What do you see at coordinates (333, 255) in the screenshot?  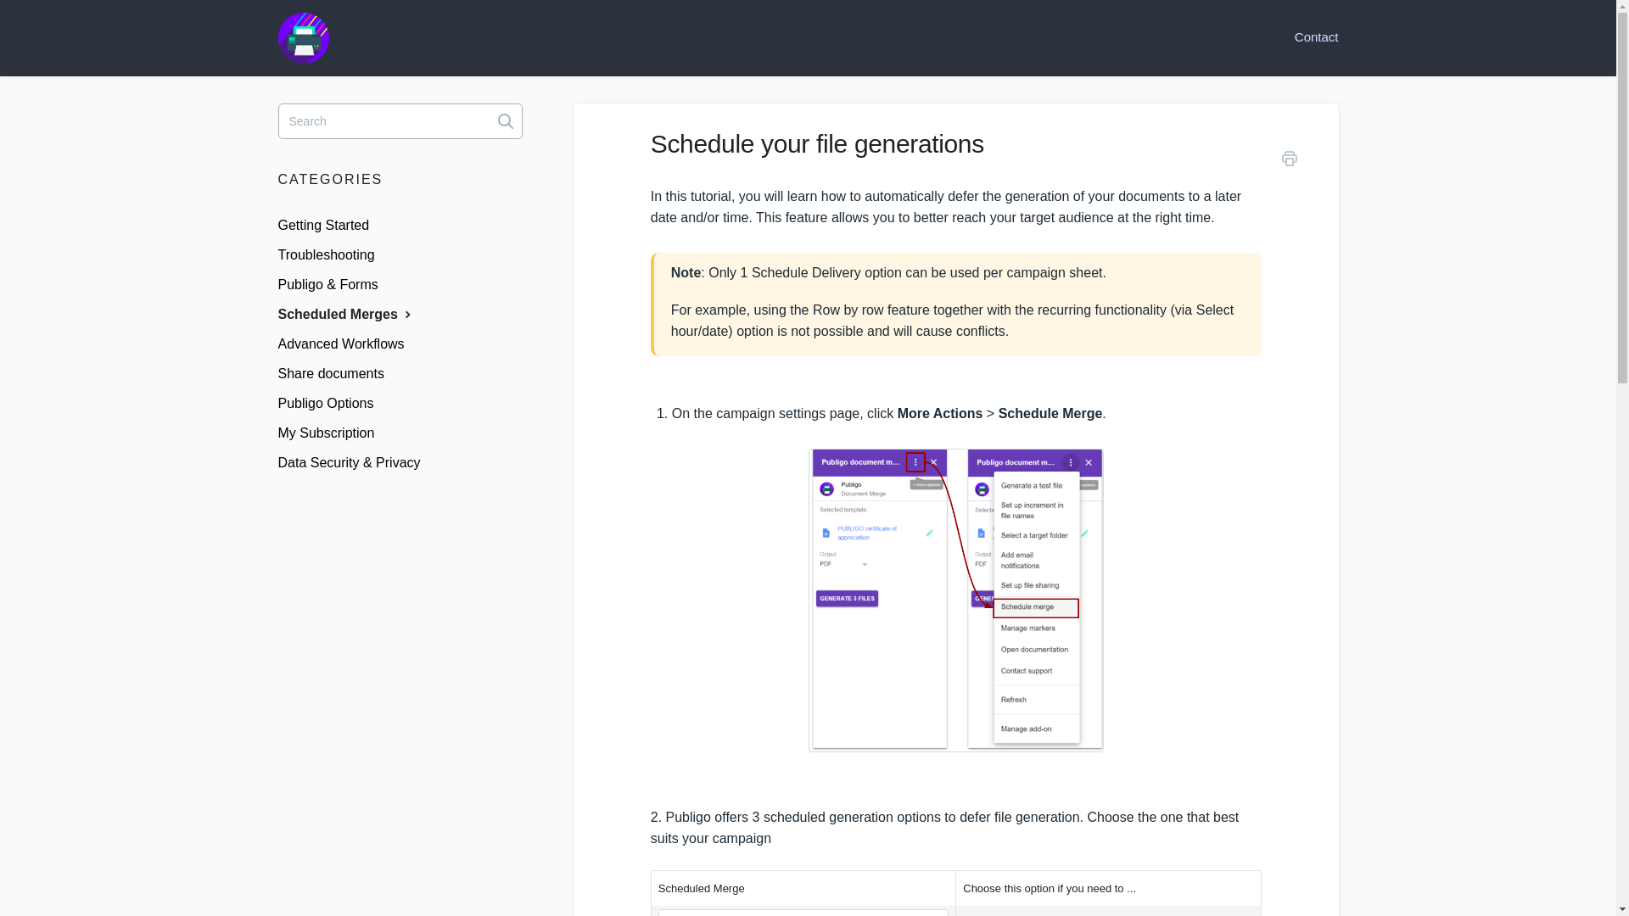 I see `Troubleshooting` at bounding box center [333, 255].